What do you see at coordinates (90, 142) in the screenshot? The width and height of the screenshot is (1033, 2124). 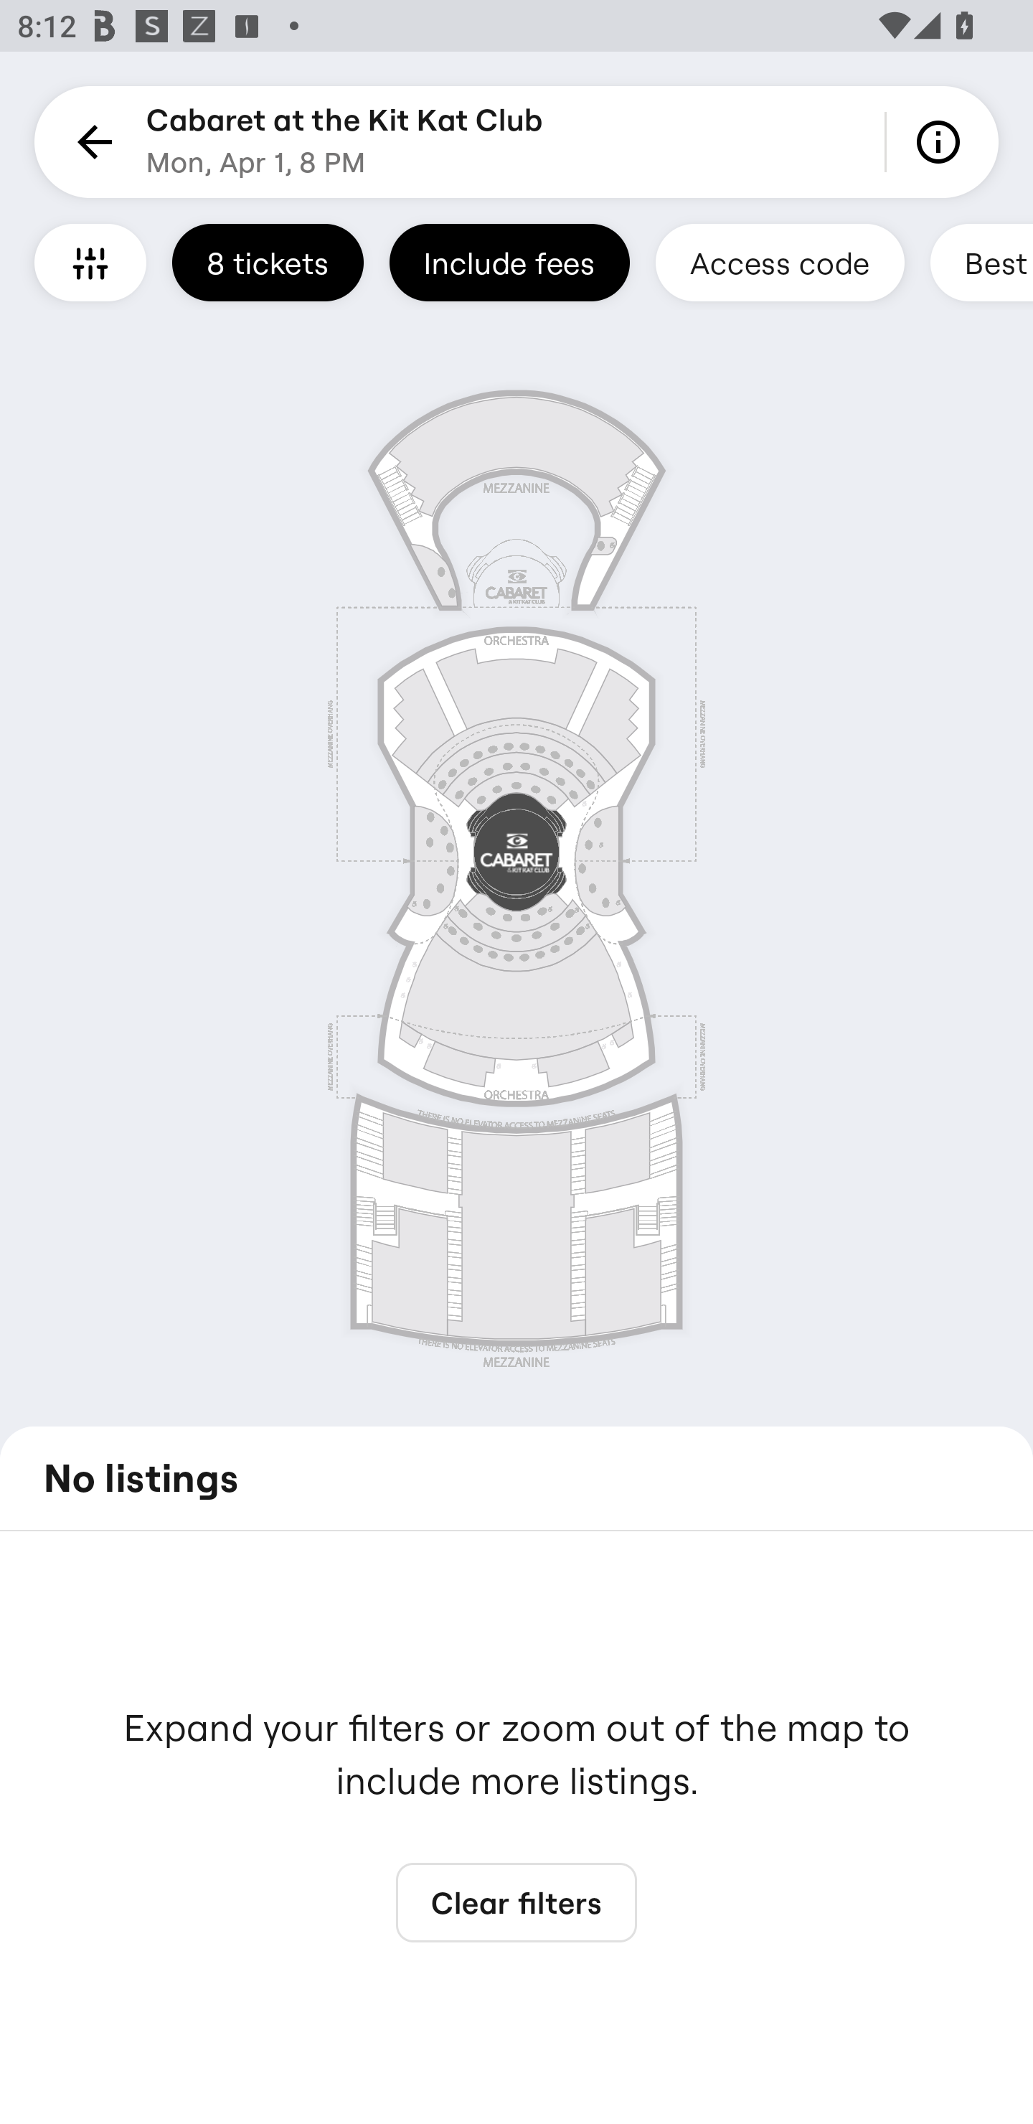 I see `Back` at bounding box center [90, 142].